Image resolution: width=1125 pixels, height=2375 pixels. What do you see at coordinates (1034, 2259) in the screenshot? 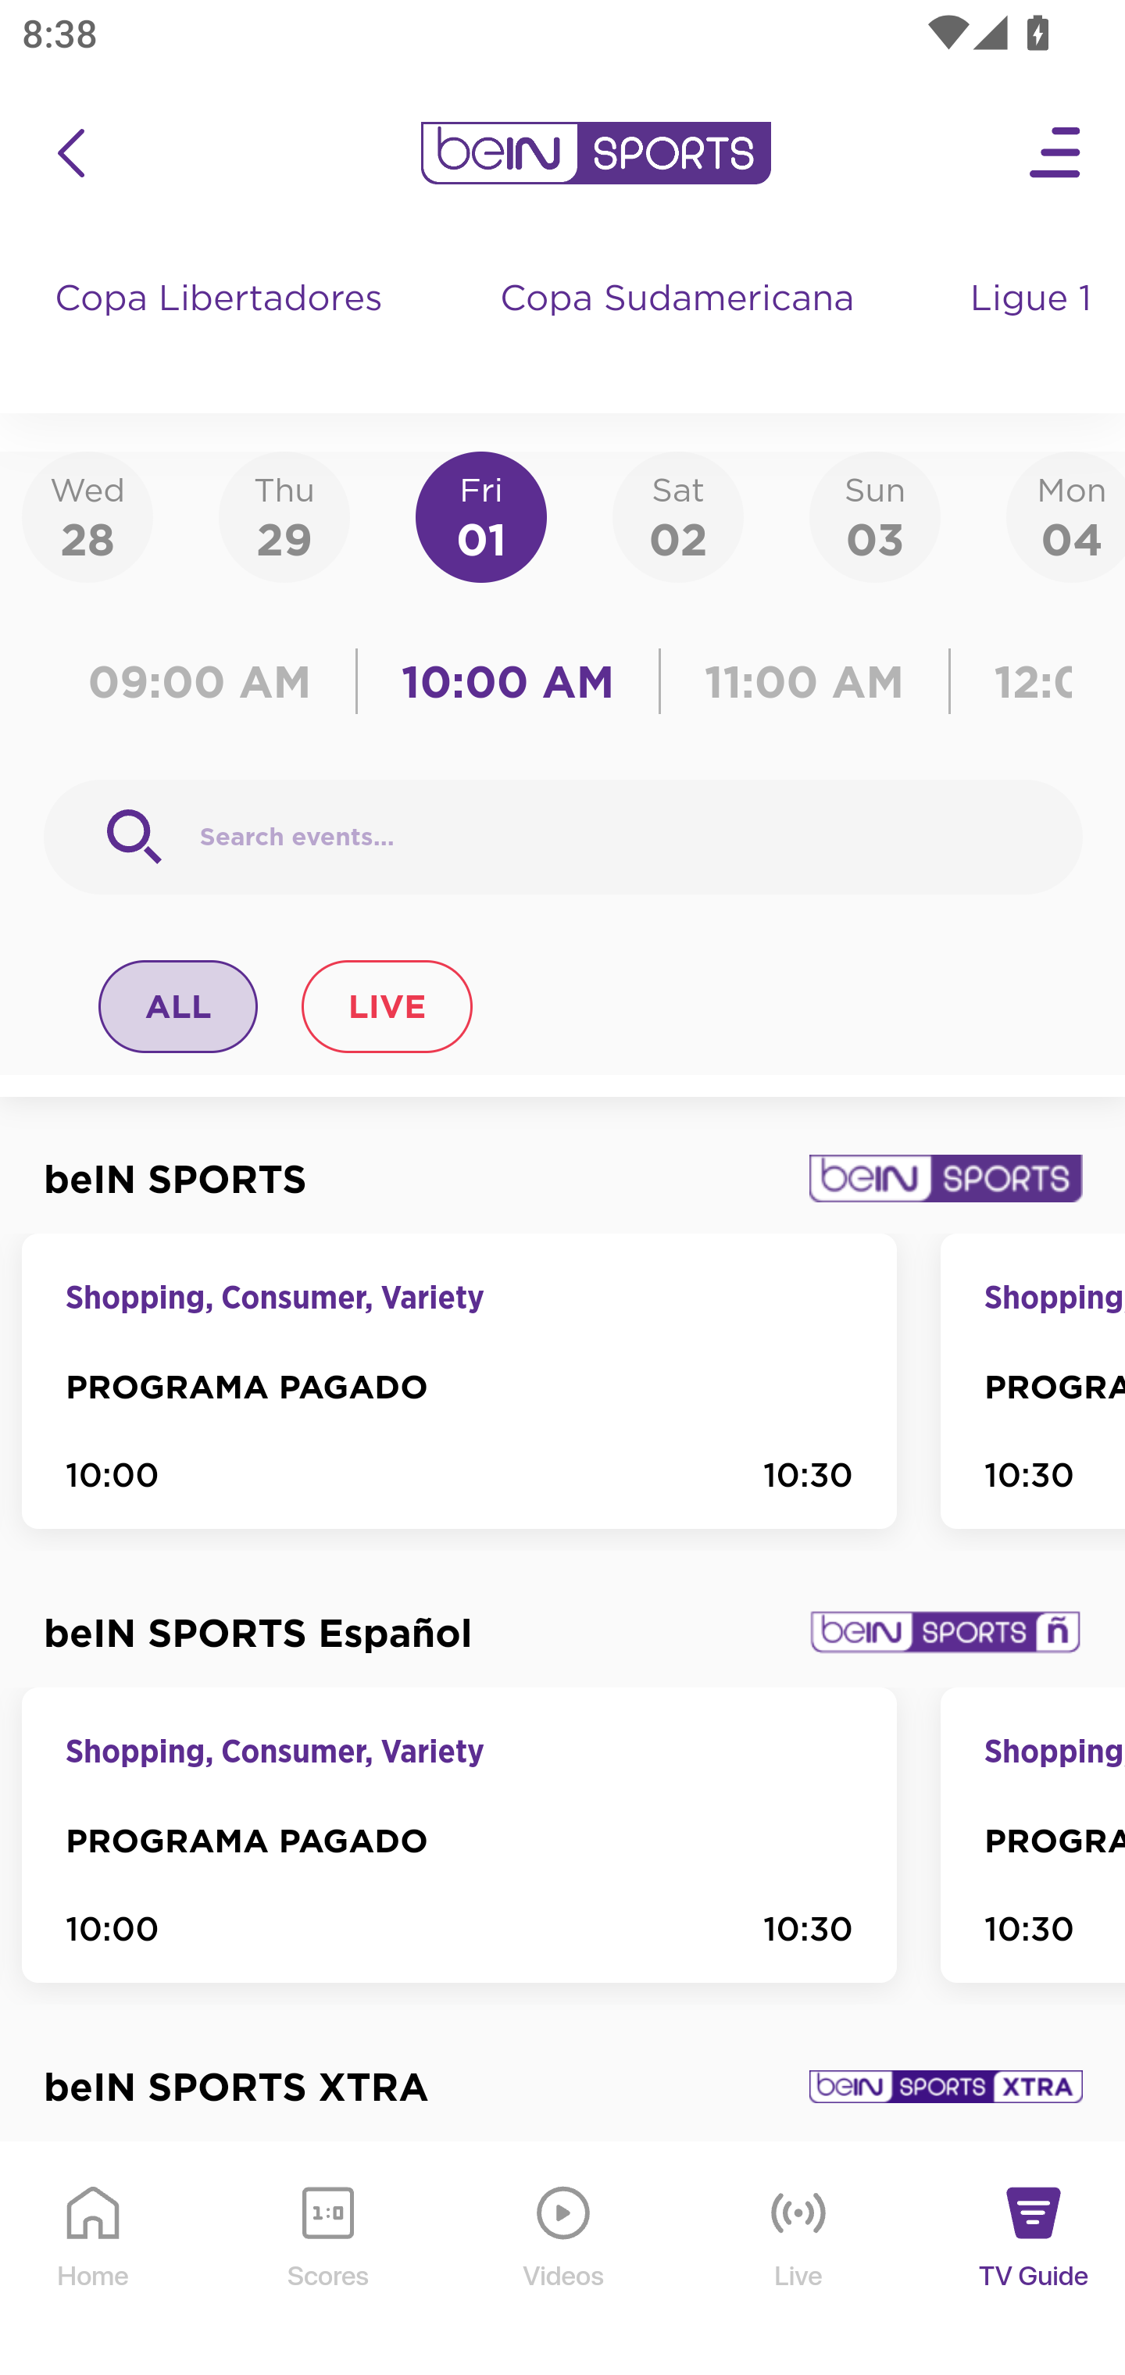
I see `TV Guide TV Guide Icon TV Guide` at bounding box center [1034, 2259].